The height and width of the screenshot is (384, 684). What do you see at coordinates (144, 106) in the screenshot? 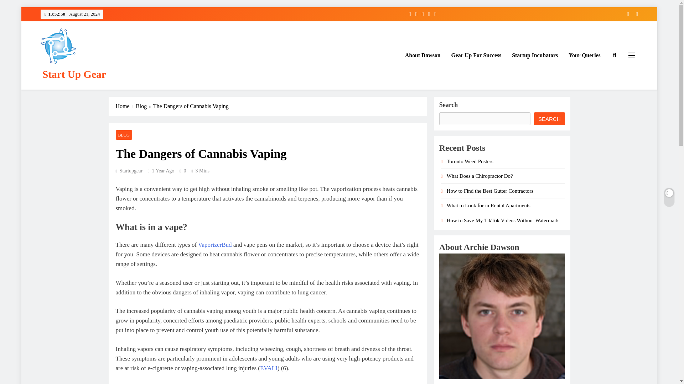
I see `Blog` at bounding box center [144, 106].